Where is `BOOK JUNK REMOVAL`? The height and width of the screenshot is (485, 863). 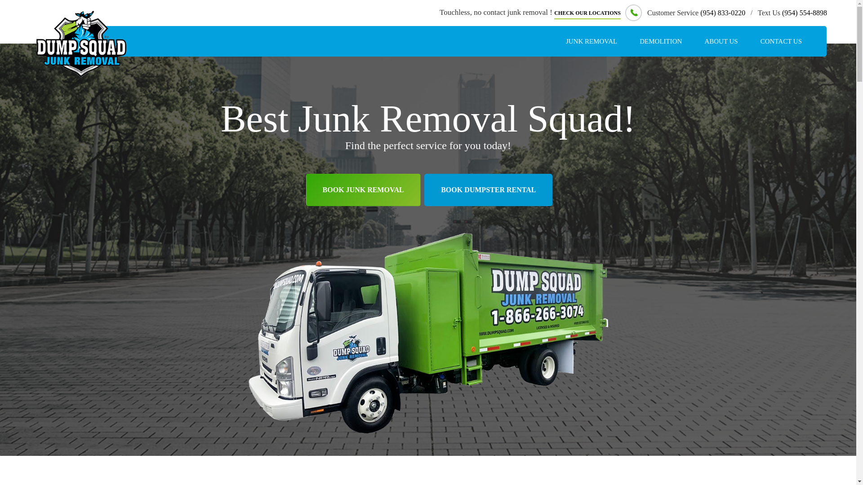
BOOK JUNK REMOVAL is located at coordinates (363, 190).